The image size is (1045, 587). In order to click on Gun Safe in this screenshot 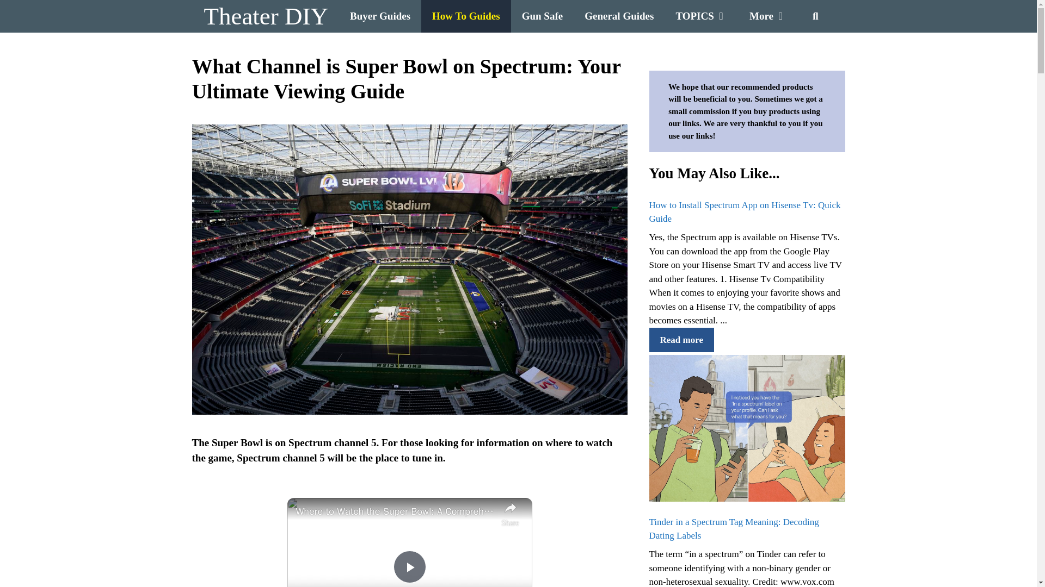, I will do `click(542, 16)`.